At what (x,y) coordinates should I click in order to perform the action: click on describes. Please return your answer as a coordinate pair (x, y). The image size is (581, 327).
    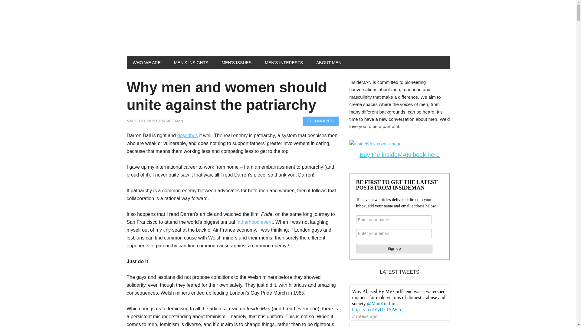
    Looking at the image, I should click on (188, 135).